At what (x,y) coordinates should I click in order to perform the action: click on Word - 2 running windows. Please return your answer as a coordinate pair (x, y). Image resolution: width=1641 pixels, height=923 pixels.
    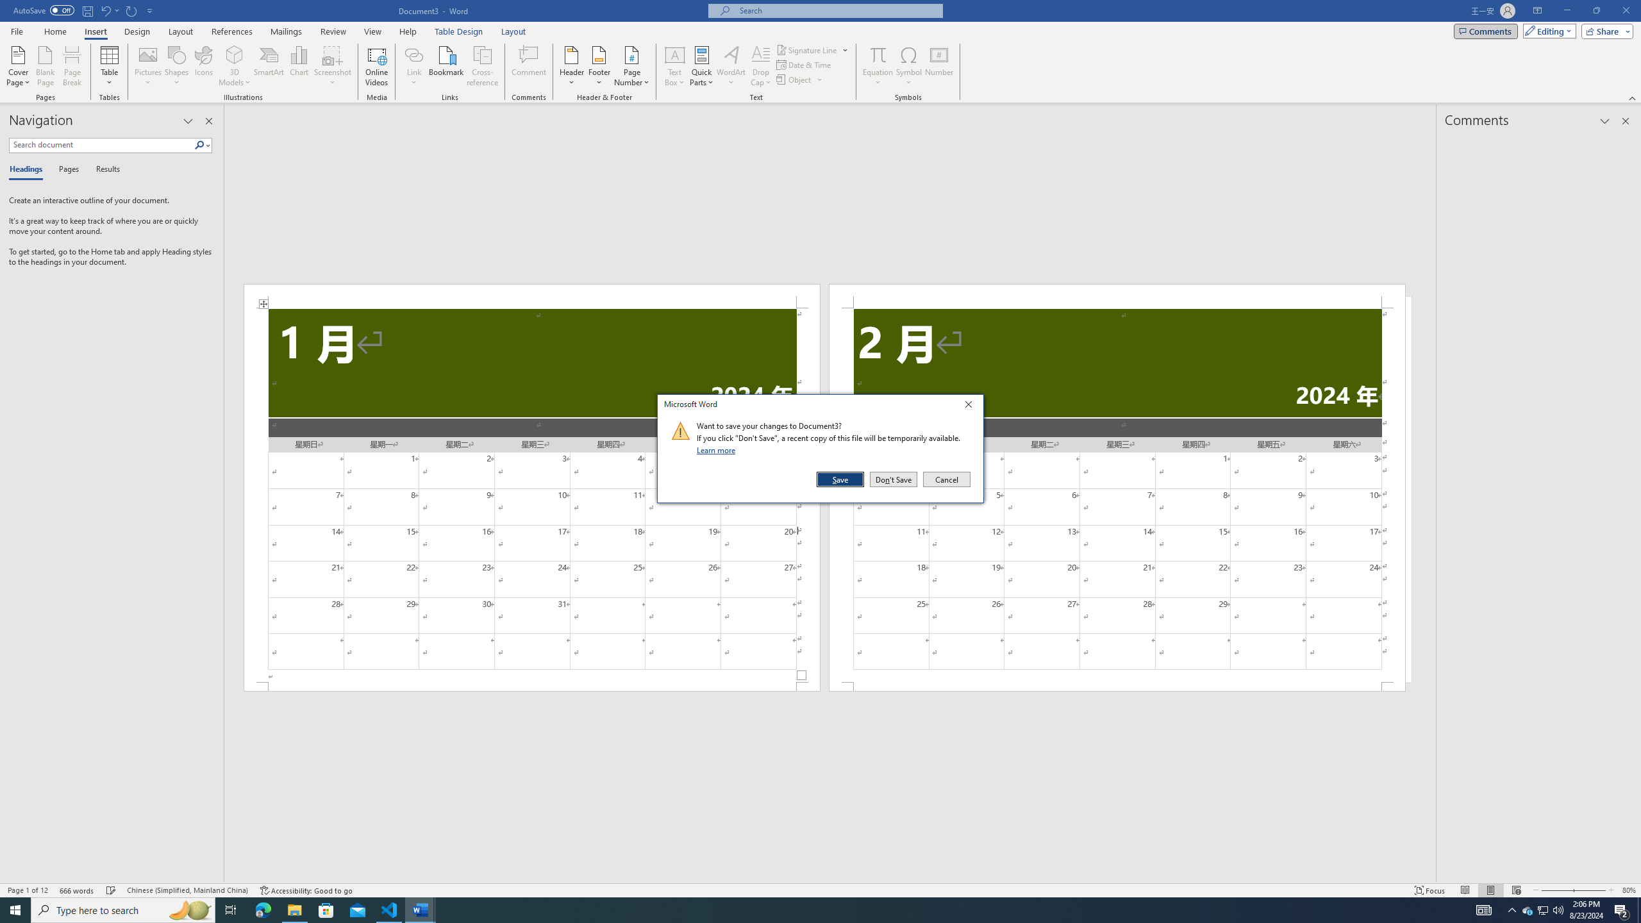
    Looking at the image, I should click on (718, 450).